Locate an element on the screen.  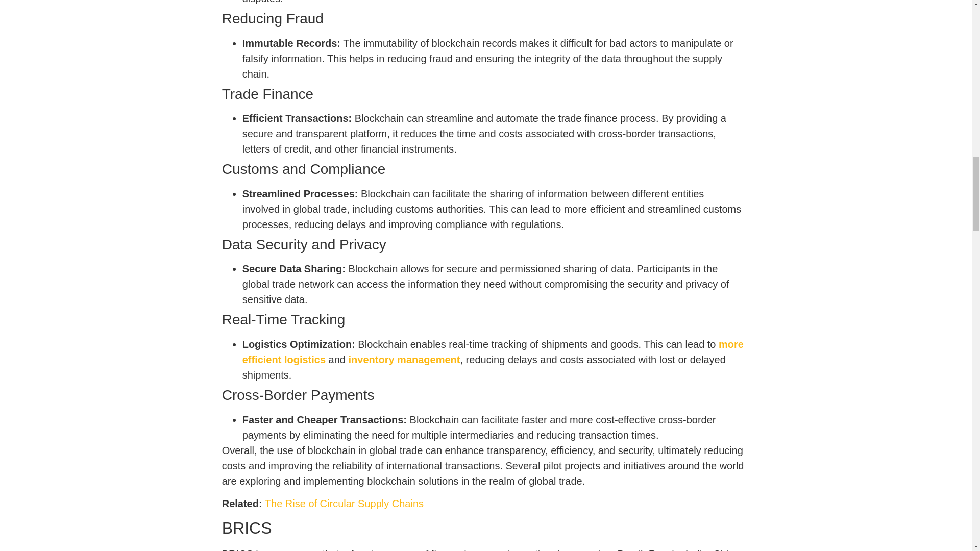
inventory management is located at coordinates (404, 360).